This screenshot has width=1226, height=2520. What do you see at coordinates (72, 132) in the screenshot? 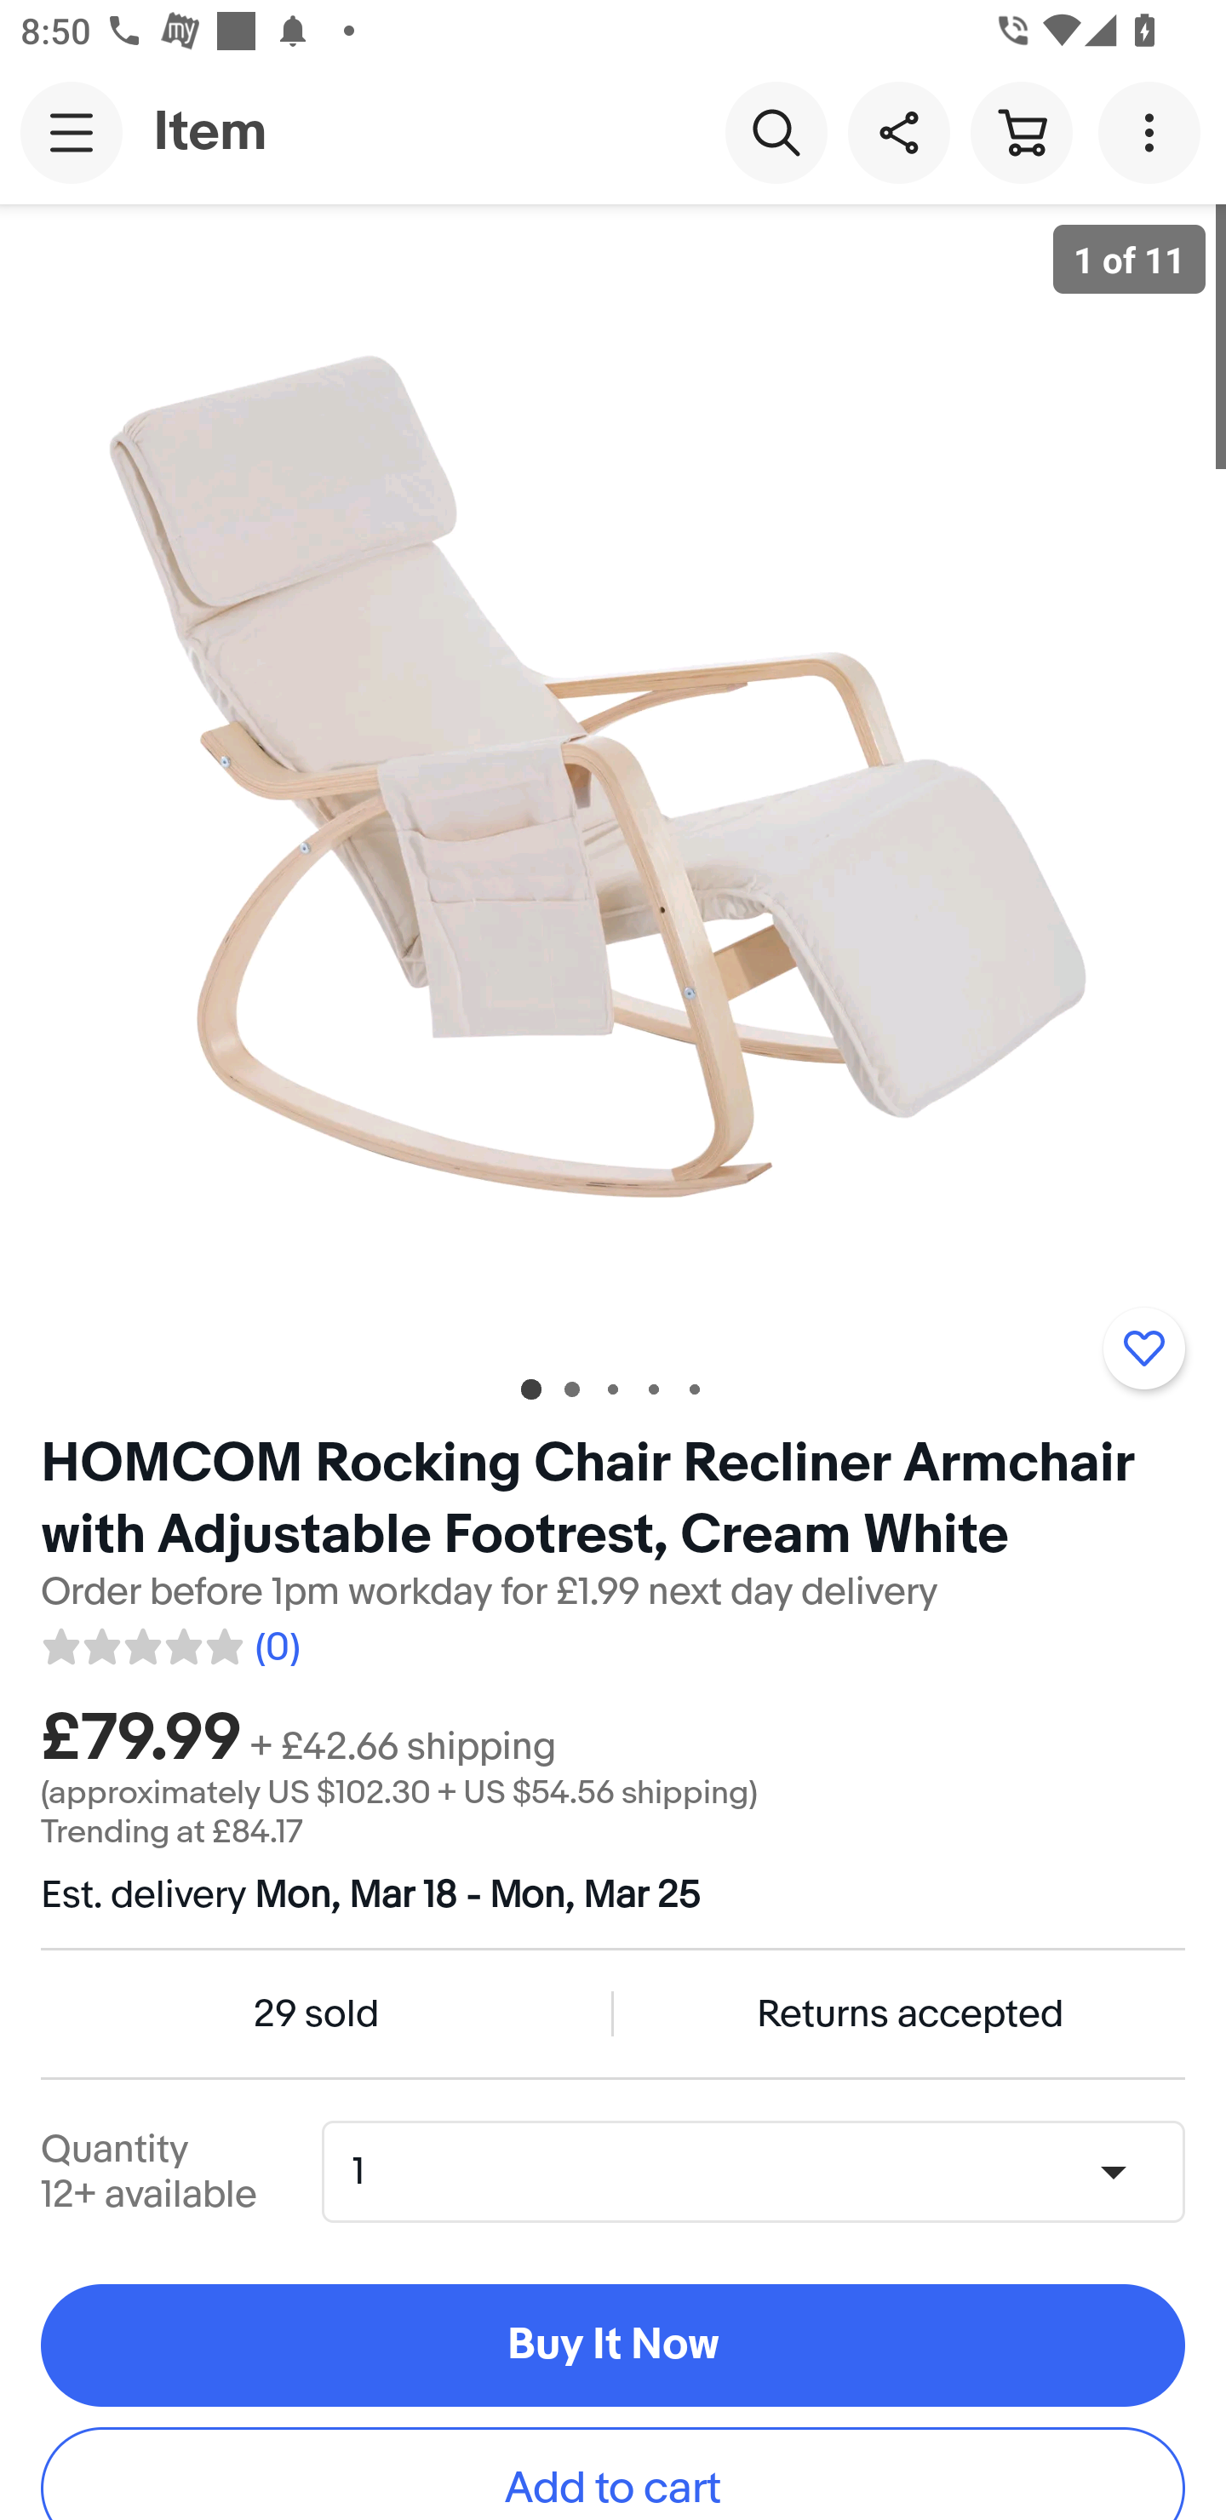
I see `Main navigation, open` at bounding box center [72, 132].